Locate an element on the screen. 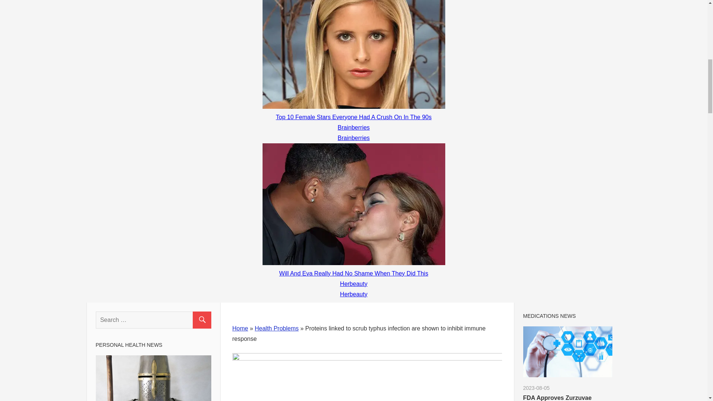 The width and height of the screenshot is (713, 401). View all posts from category Medications is located at coordinates (549, 316).